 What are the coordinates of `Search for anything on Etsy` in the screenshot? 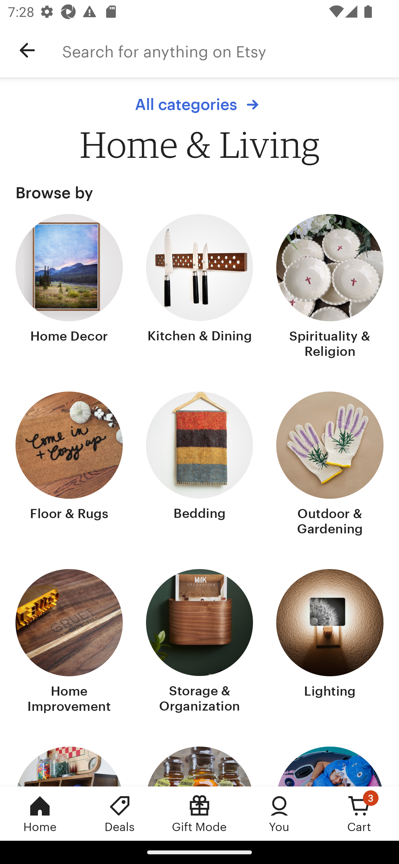 It's located at (231, 50).